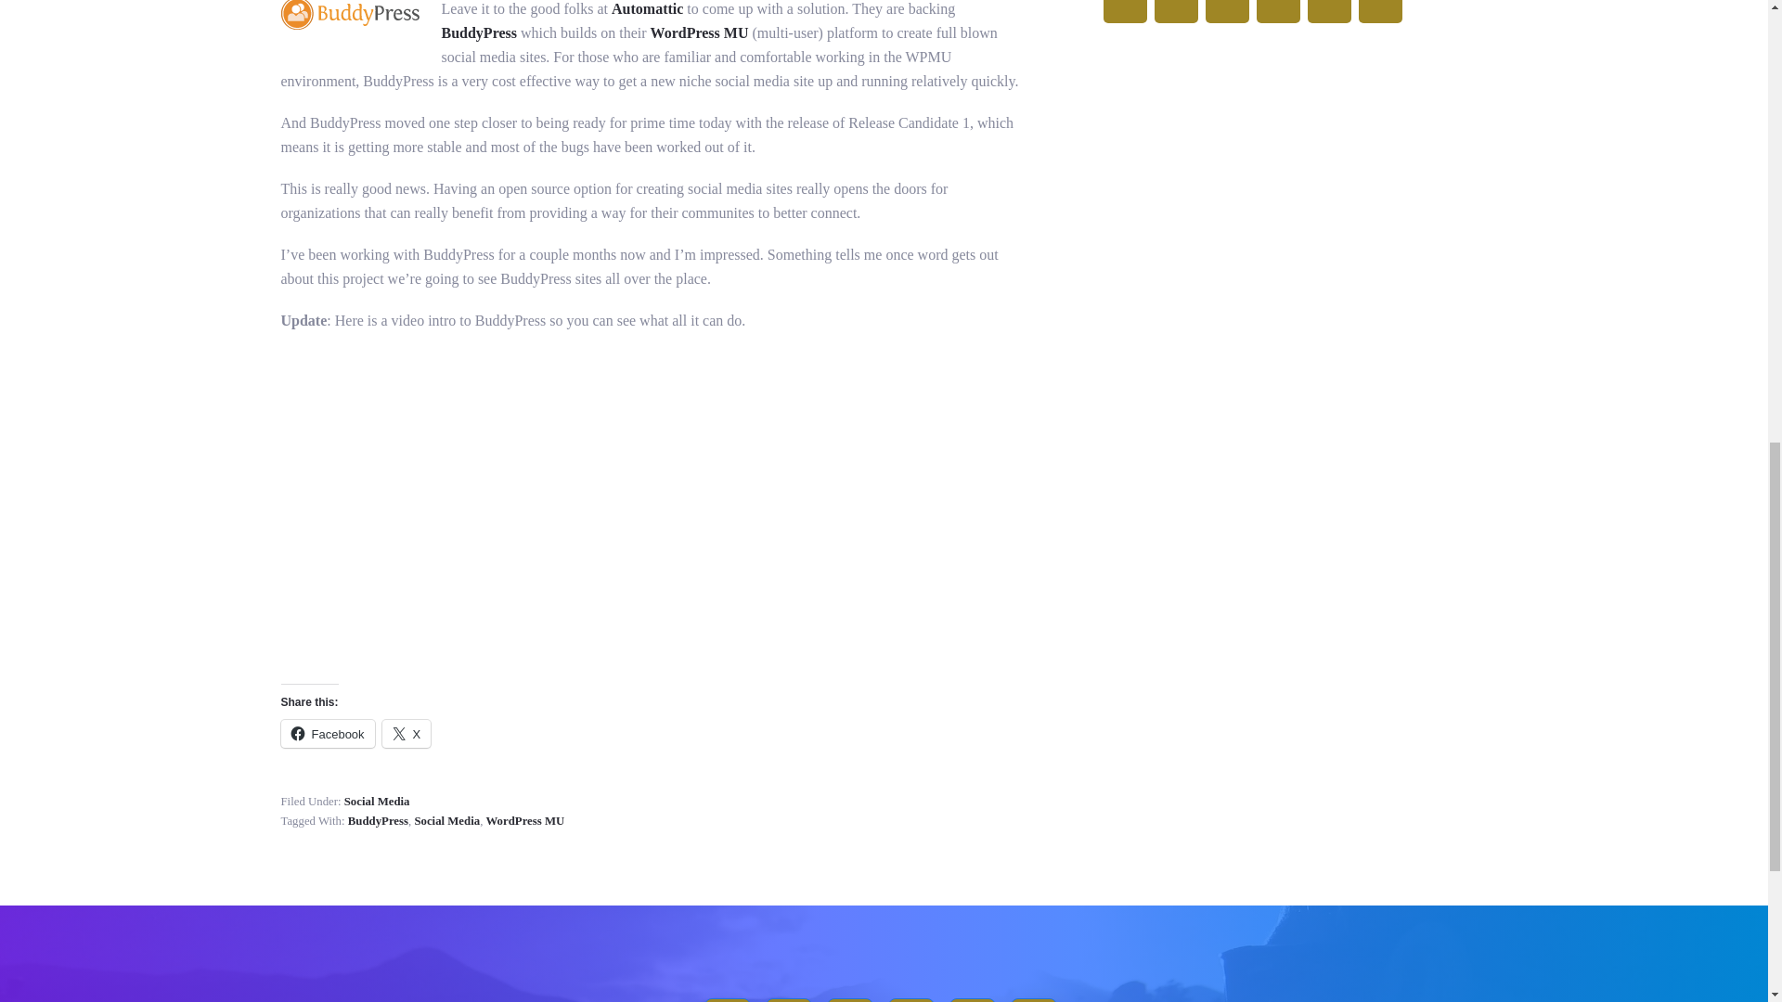 Image resolution: width=1782 pixels, height=1002 pixels. Describe the element at coordinates (646, 9) in the screenshot. I see `Automattic` at that location.